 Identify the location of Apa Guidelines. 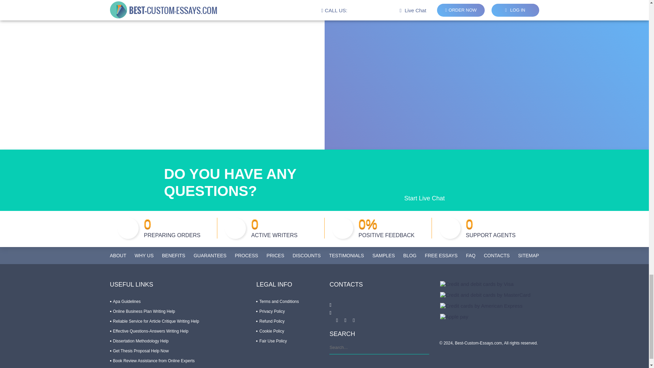
(125, 302).